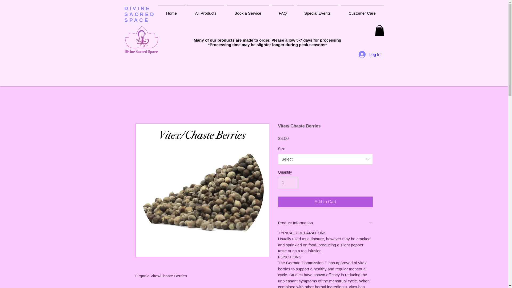 This screenshot has height=288, width=512. Describe the element at coordinates (171, 11) in the screenshot. I see `Home` at that location.